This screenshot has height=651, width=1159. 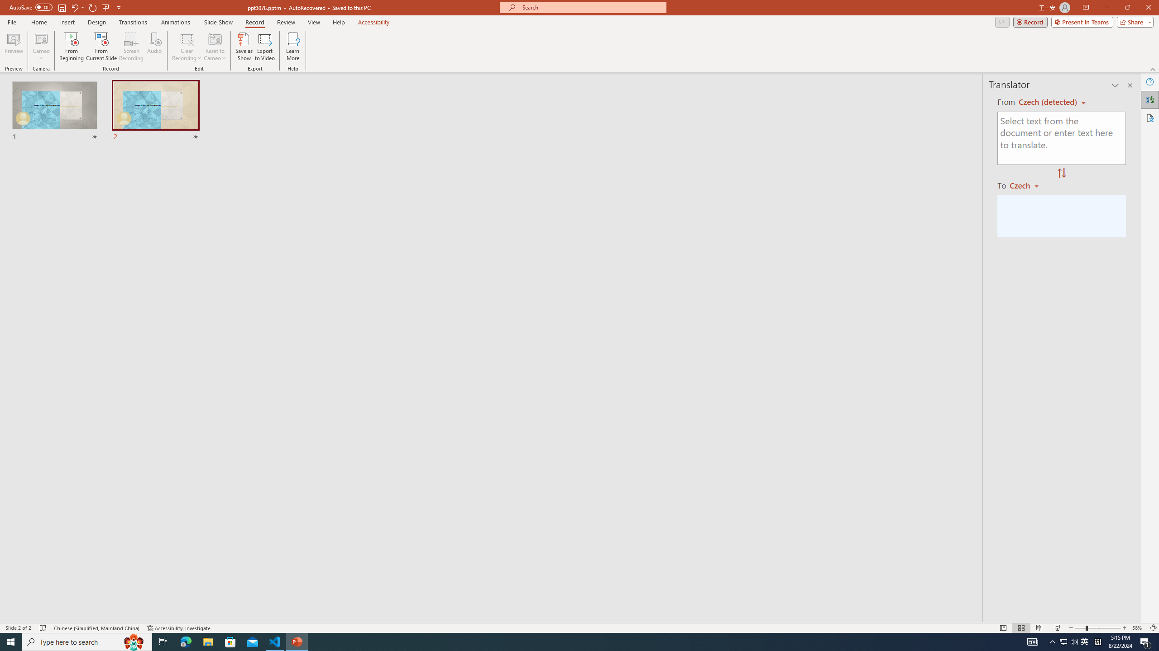 I want to click on Czech (detected), so click(x=1049, y=102).